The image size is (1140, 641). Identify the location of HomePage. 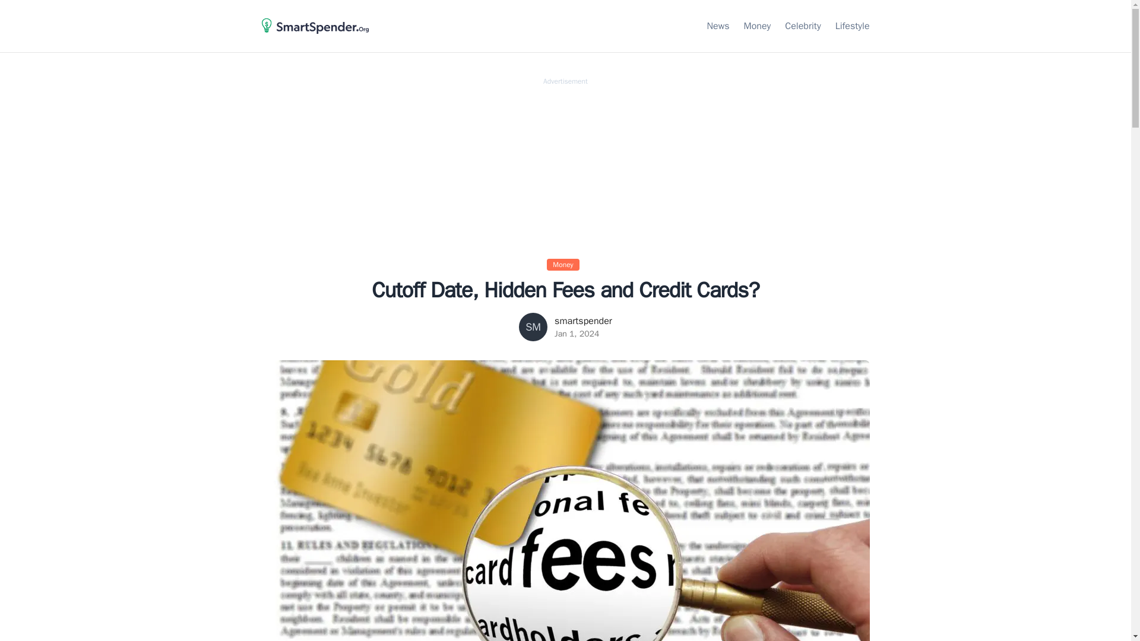
(315, 39).